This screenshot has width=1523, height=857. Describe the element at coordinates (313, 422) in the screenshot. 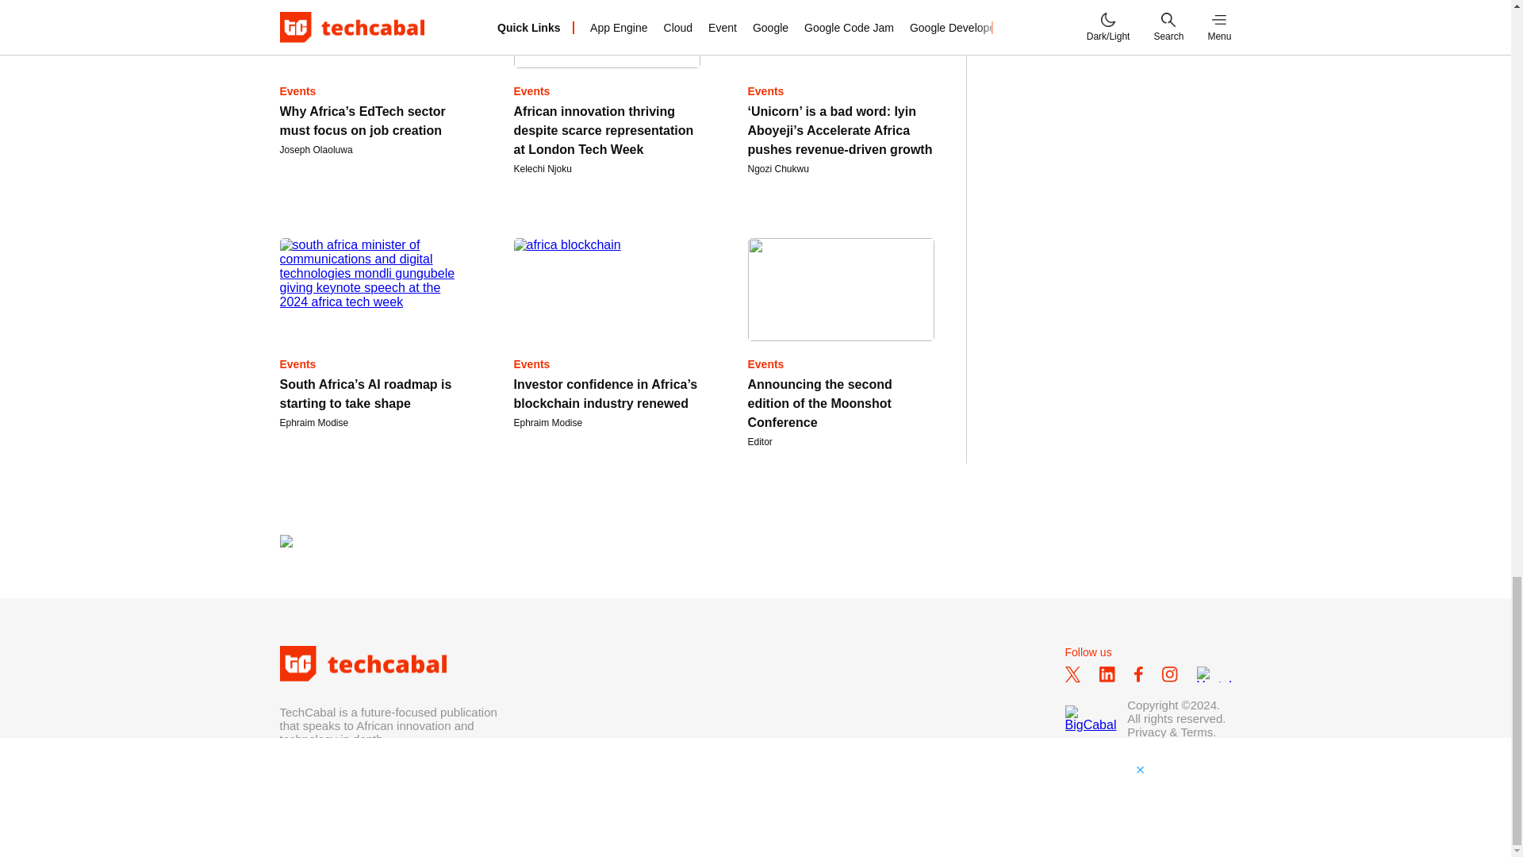

I see `Posts by Ephraim Modise` at that location.